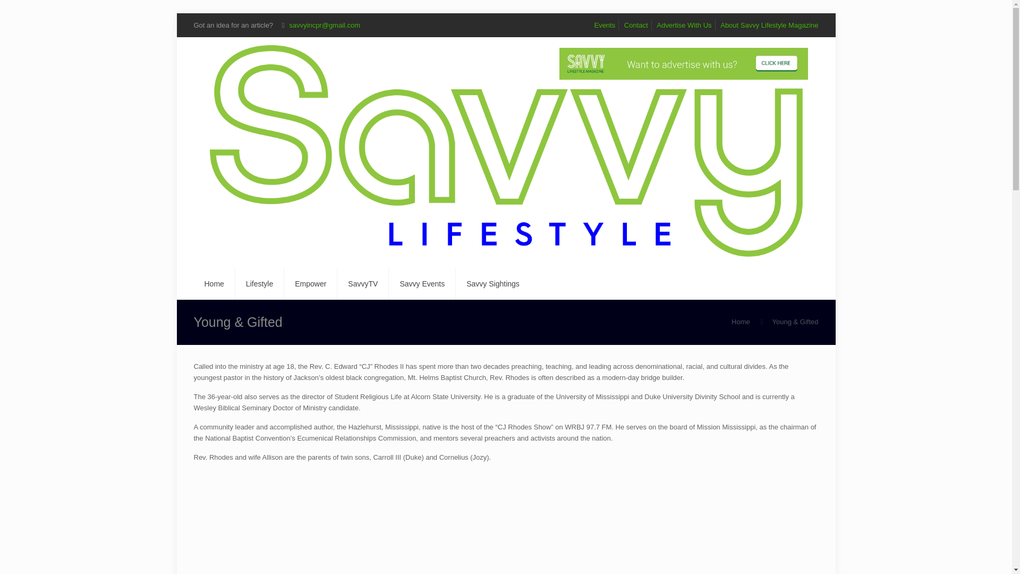  Describe the element at coordinates (604, 25) in the screenshot. I see `Events` at that location.